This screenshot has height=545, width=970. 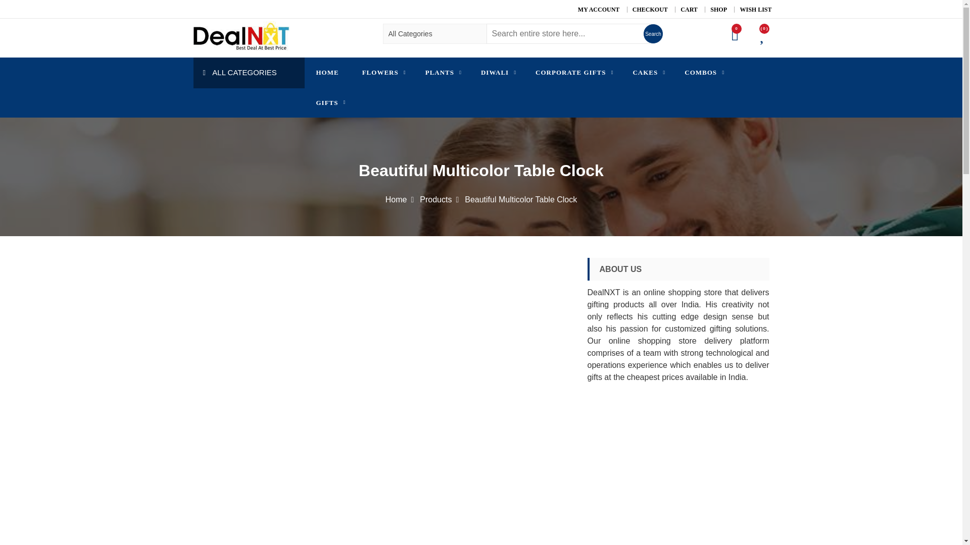 What do you see at coordinates (496, 73) in the screenshot?
I see `DIWALI` at bounding box center [496, 73].